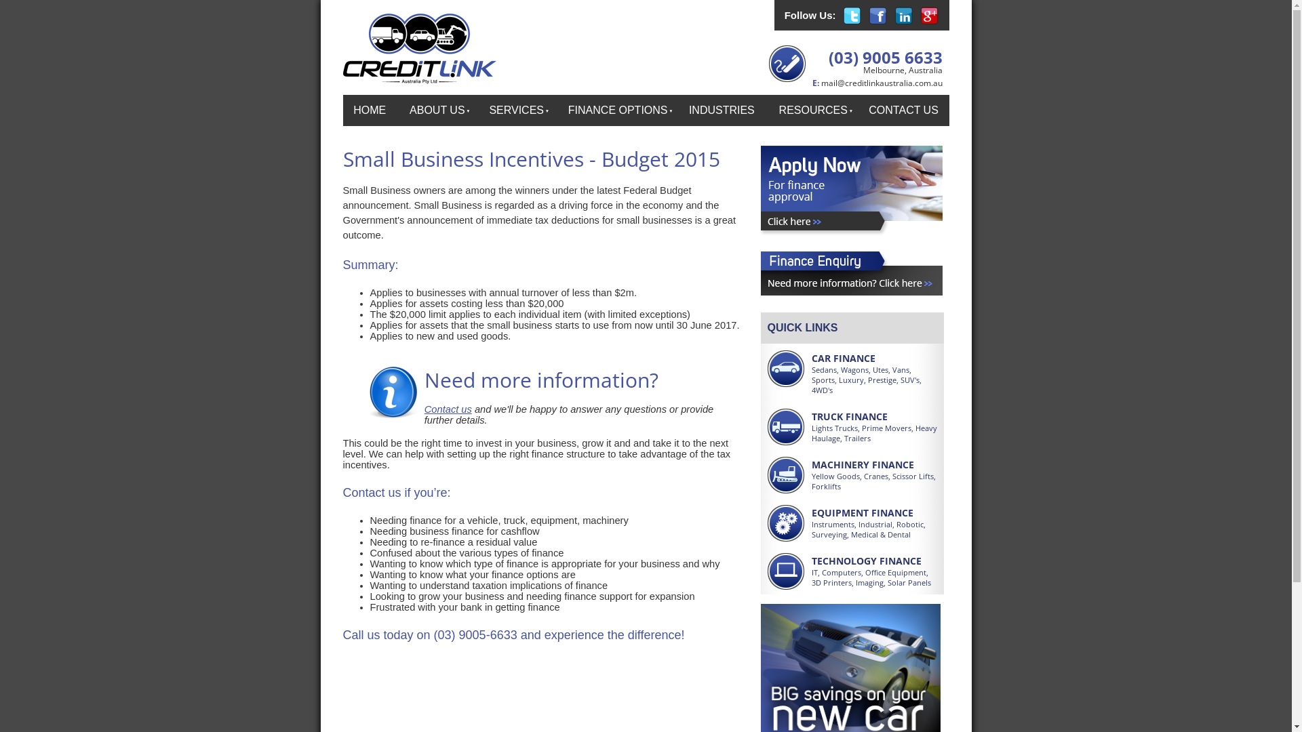 The image size is (1302, 732). Describe the element at coordinates (849, 416) in the screenshot. I see `TRUCK FINANCE` at that location.